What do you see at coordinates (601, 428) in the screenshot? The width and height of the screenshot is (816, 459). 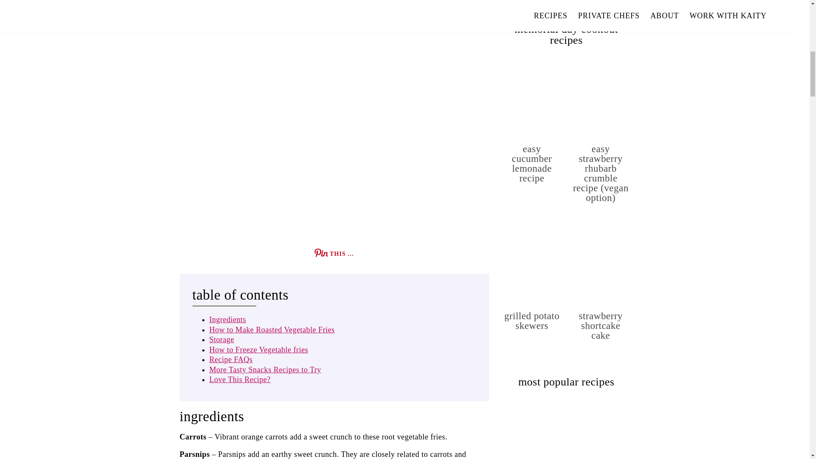 I see `DIY Rose Water Recipe` at bounding box center [601, 428].